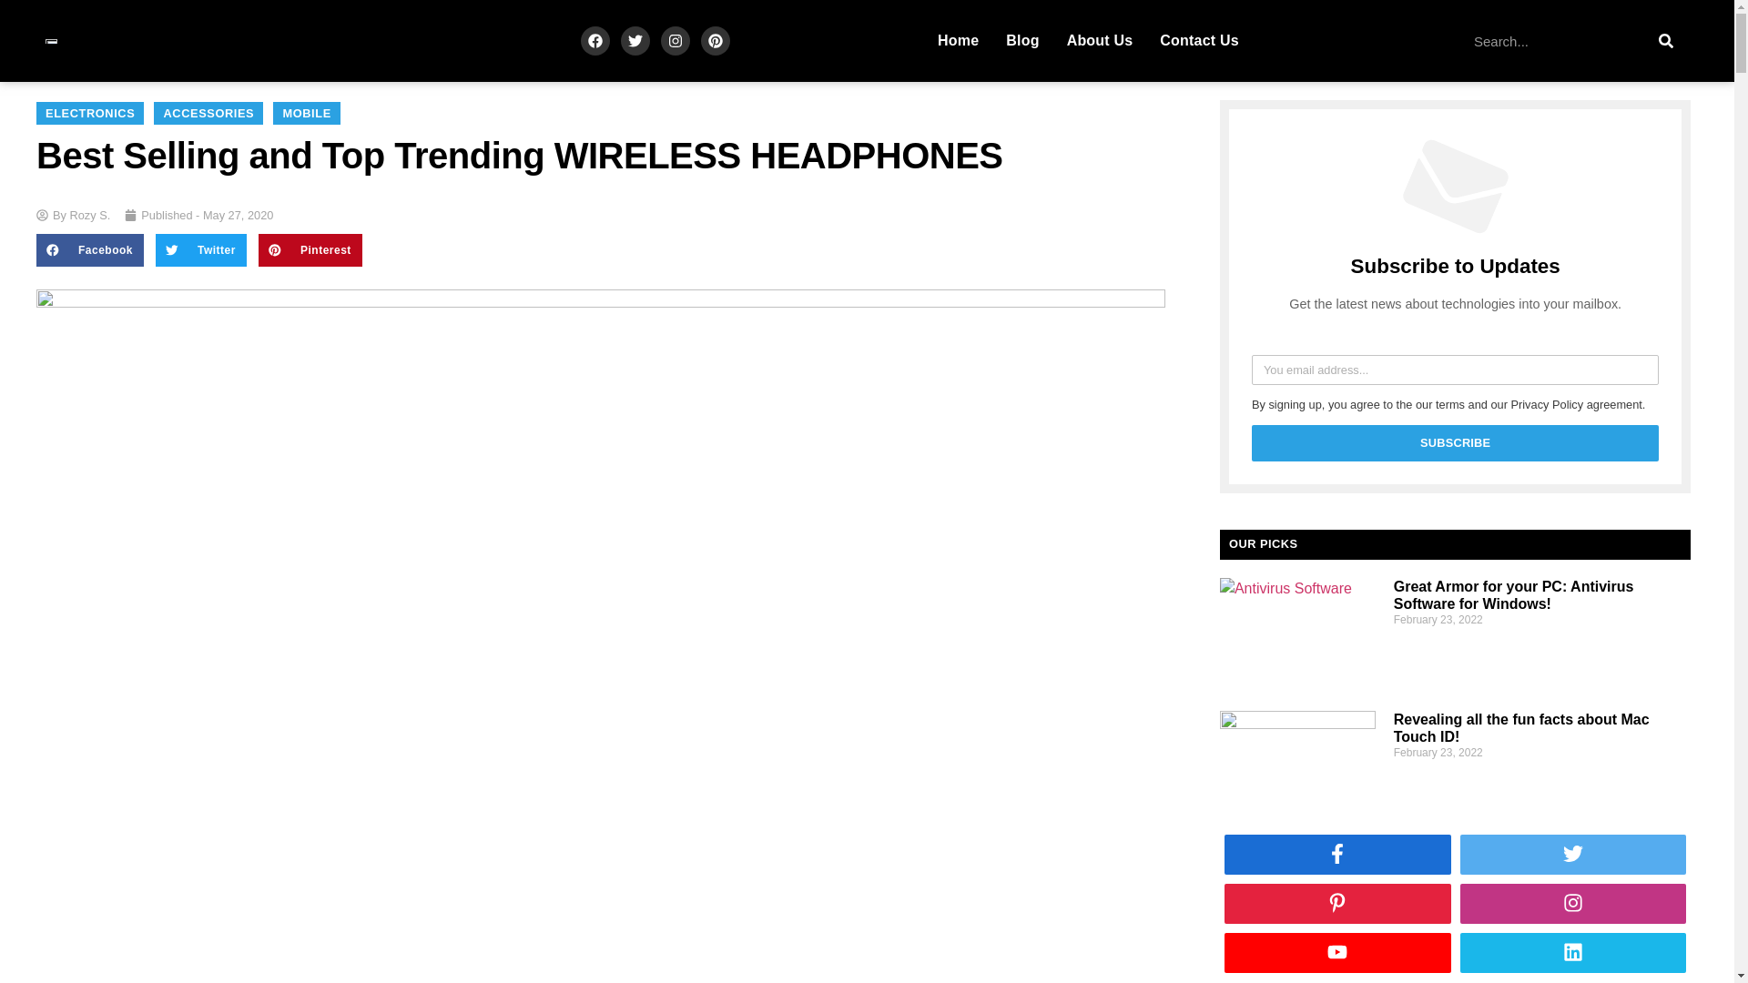 This screenshot has height=983, width=1748. Describe the element at coordinates (306, 113) in the screenshot. I see `MOBILE` at that location.